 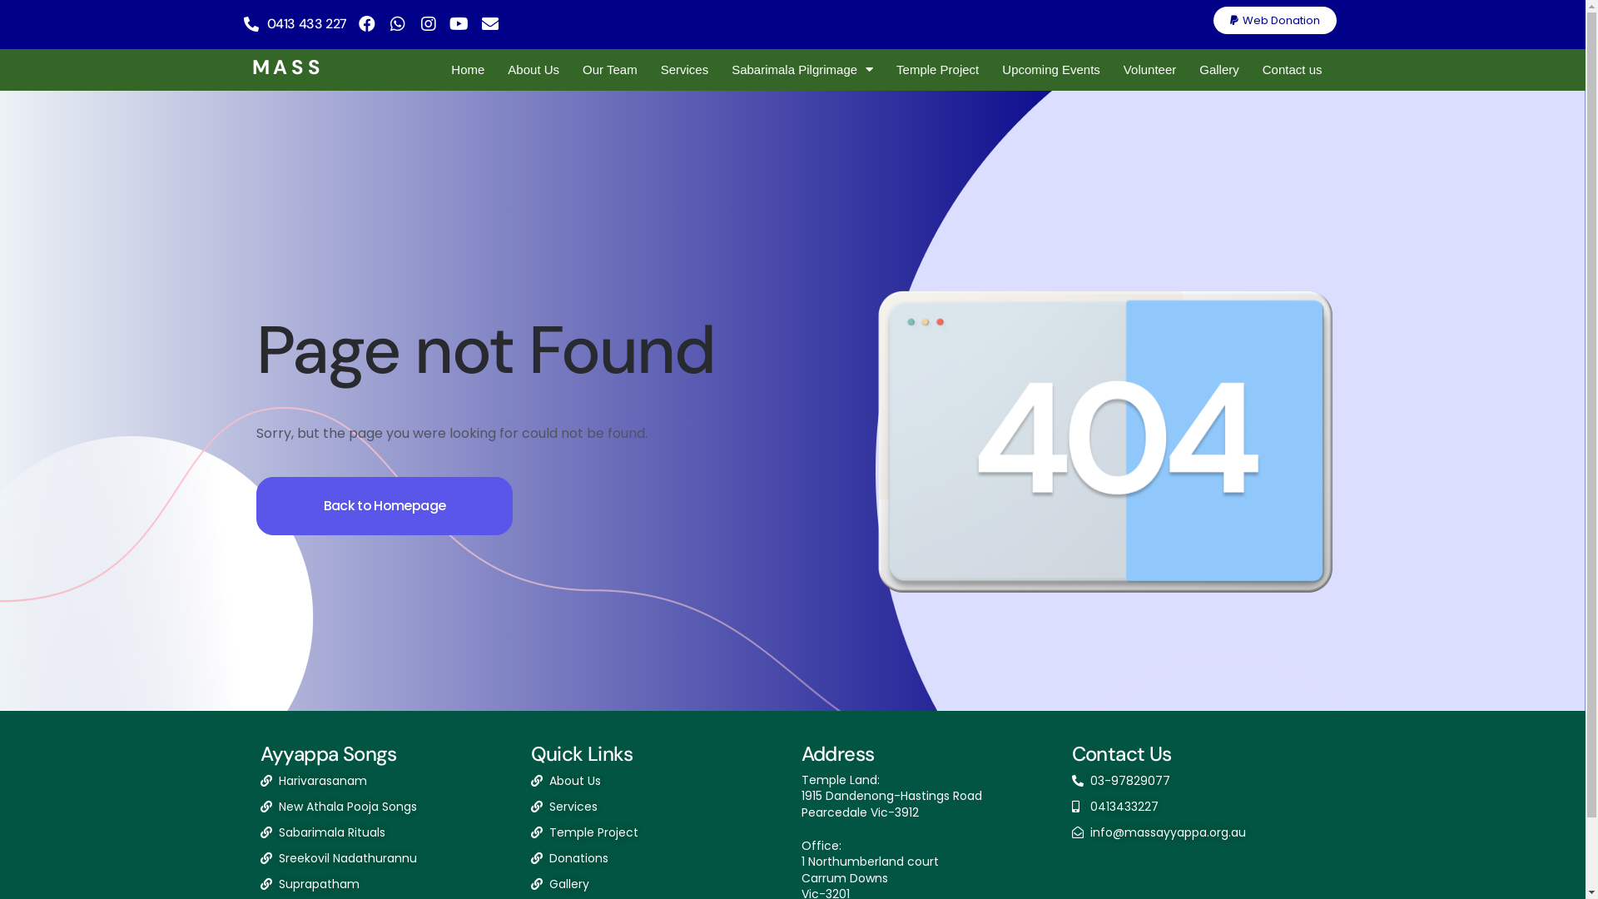 What do you see at coordinates (610, 70) in the screenshot?
I see `Our Team` at bounding box center [610, 70].